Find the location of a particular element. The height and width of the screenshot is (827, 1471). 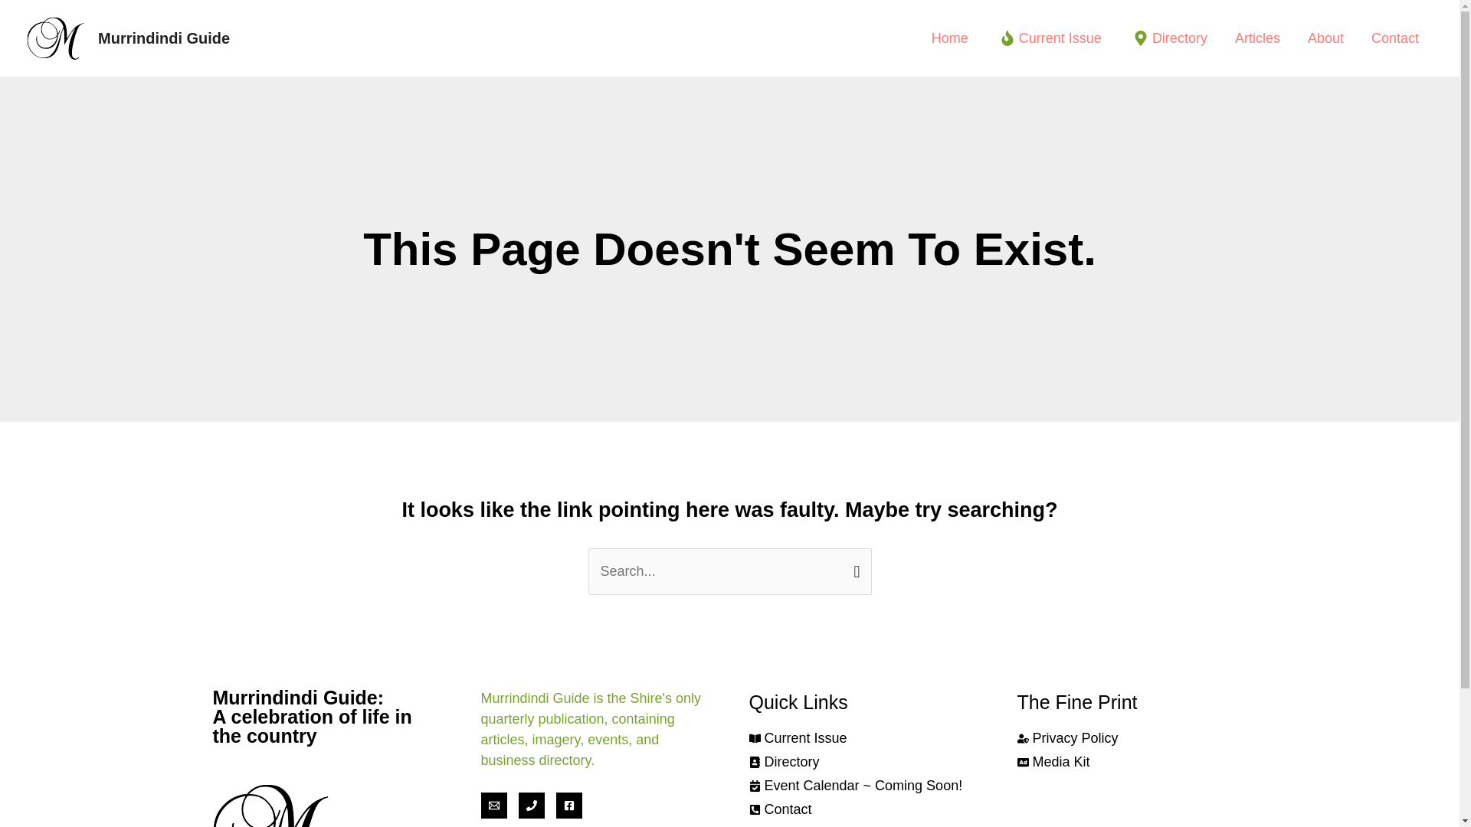

Search is located at coordinates (853, 563).